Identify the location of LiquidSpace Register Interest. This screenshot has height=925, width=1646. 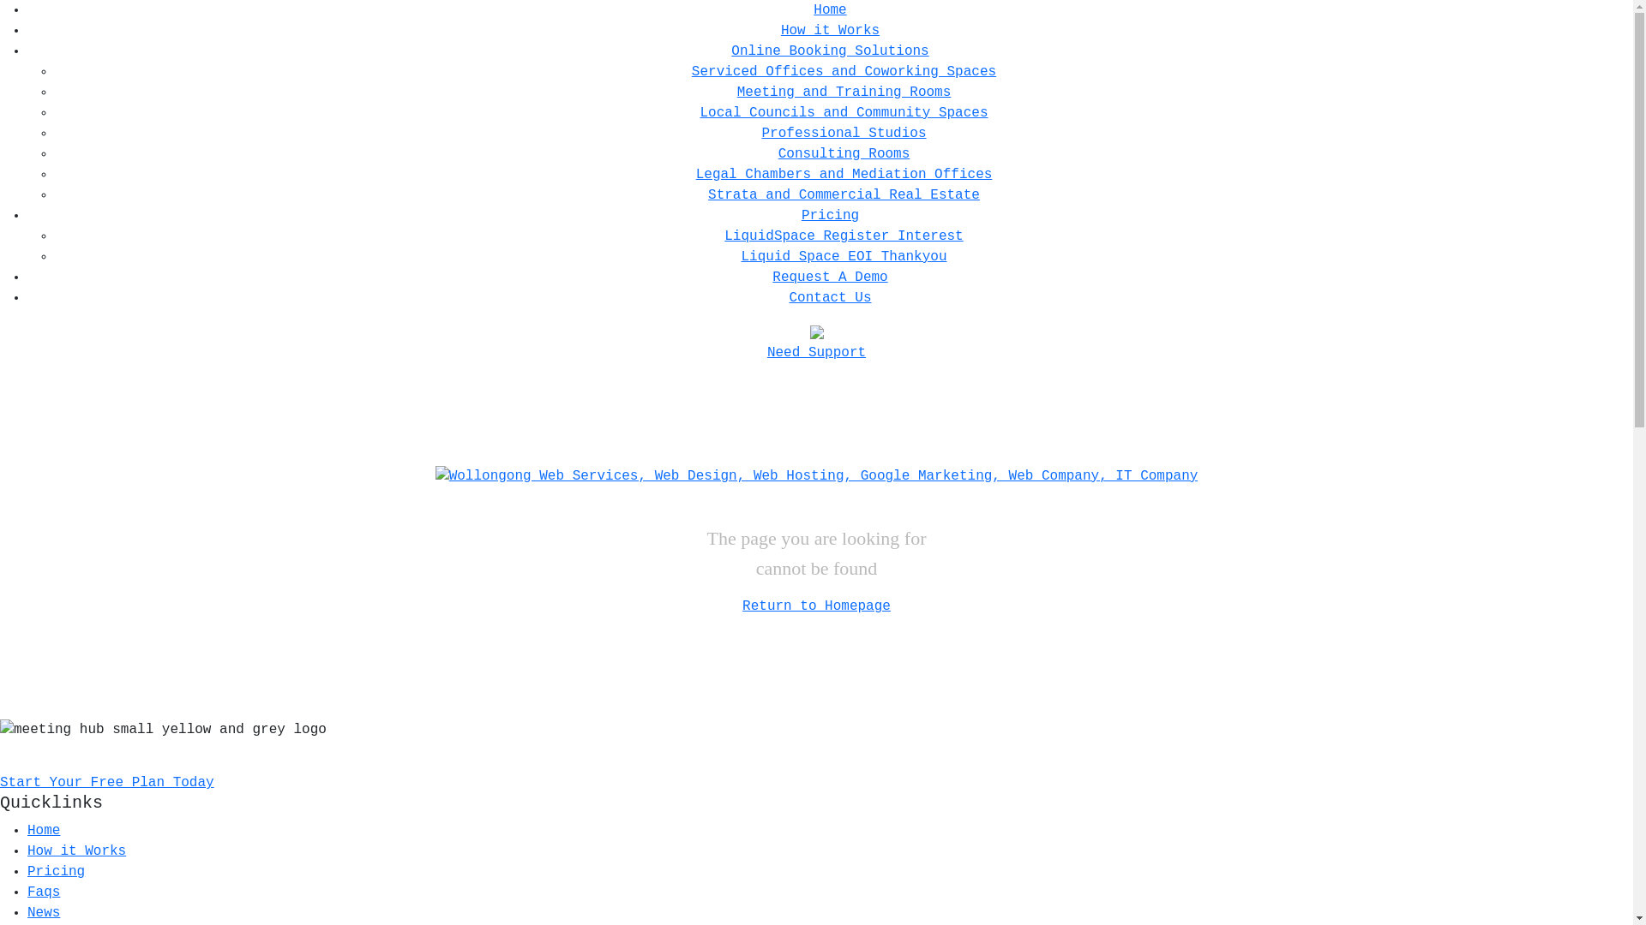
(844, 236).